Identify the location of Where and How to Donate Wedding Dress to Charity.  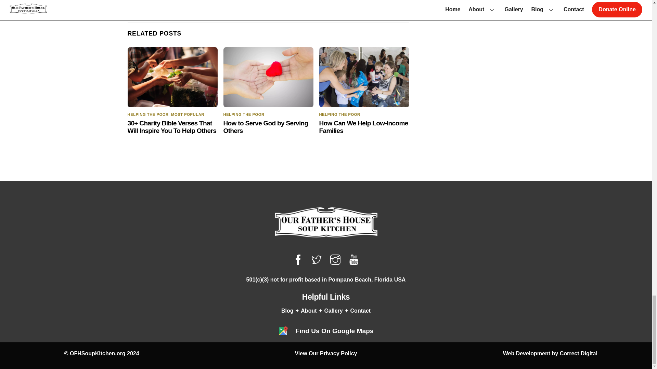
(337, 1).